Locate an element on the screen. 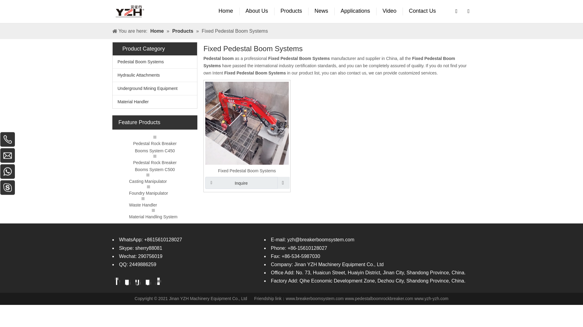 This screenshot has width=583, height=327. About Us is located at coordinates (257, 11).